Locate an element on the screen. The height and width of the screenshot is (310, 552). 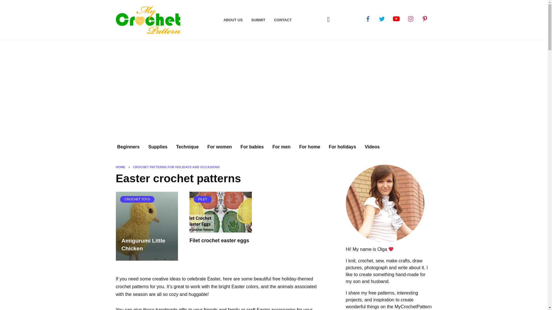
For women is located at coordinates (220, 147).